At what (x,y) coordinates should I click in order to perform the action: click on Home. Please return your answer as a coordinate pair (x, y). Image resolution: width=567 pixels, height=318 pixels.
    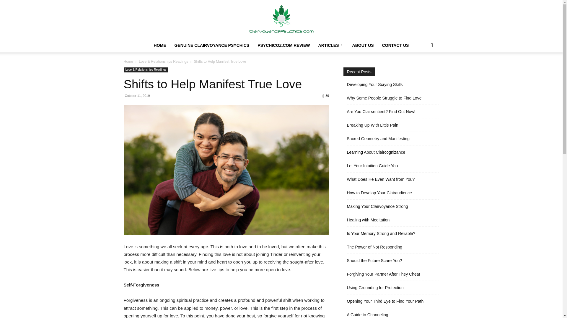
    Looking at the image, I should click on (128, 61).